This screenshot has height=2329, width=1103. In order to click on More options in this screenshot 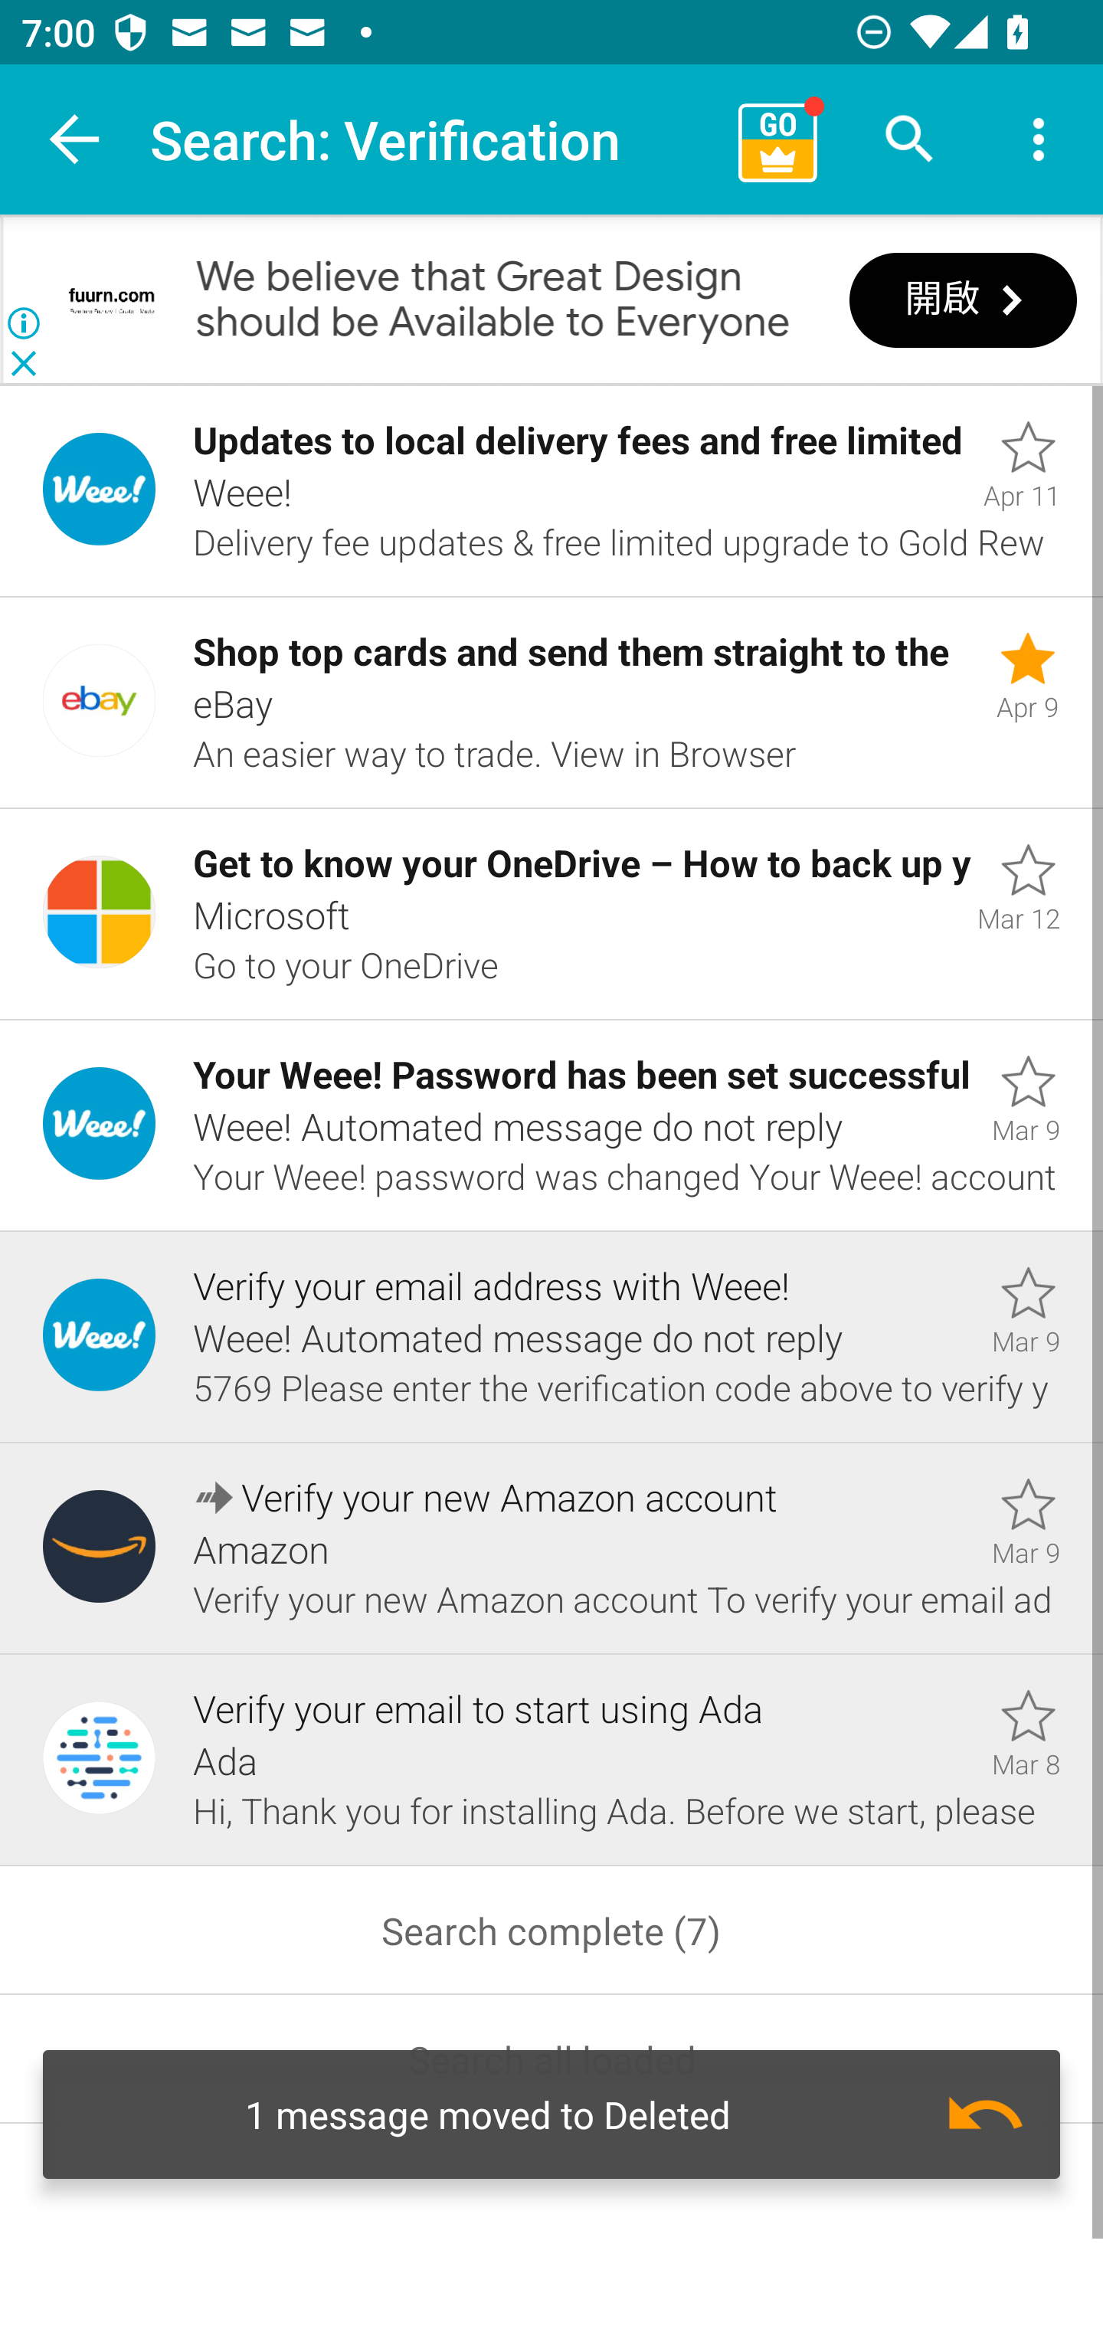, I will do `click(1039, 139)`.